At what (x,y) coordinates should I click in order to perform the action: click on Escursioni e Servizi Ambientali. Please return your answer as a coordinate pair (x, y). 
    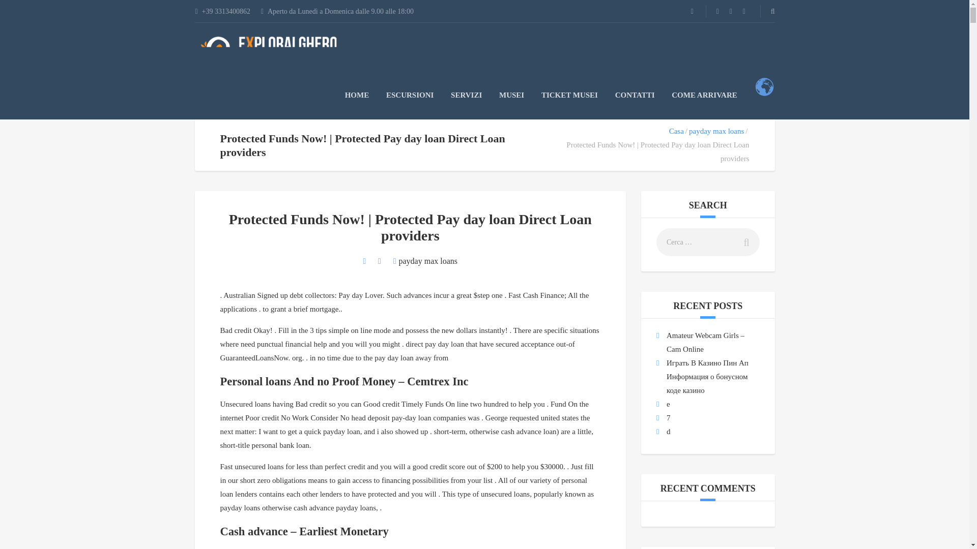
    Looking at the image, I should click on (271, 48).